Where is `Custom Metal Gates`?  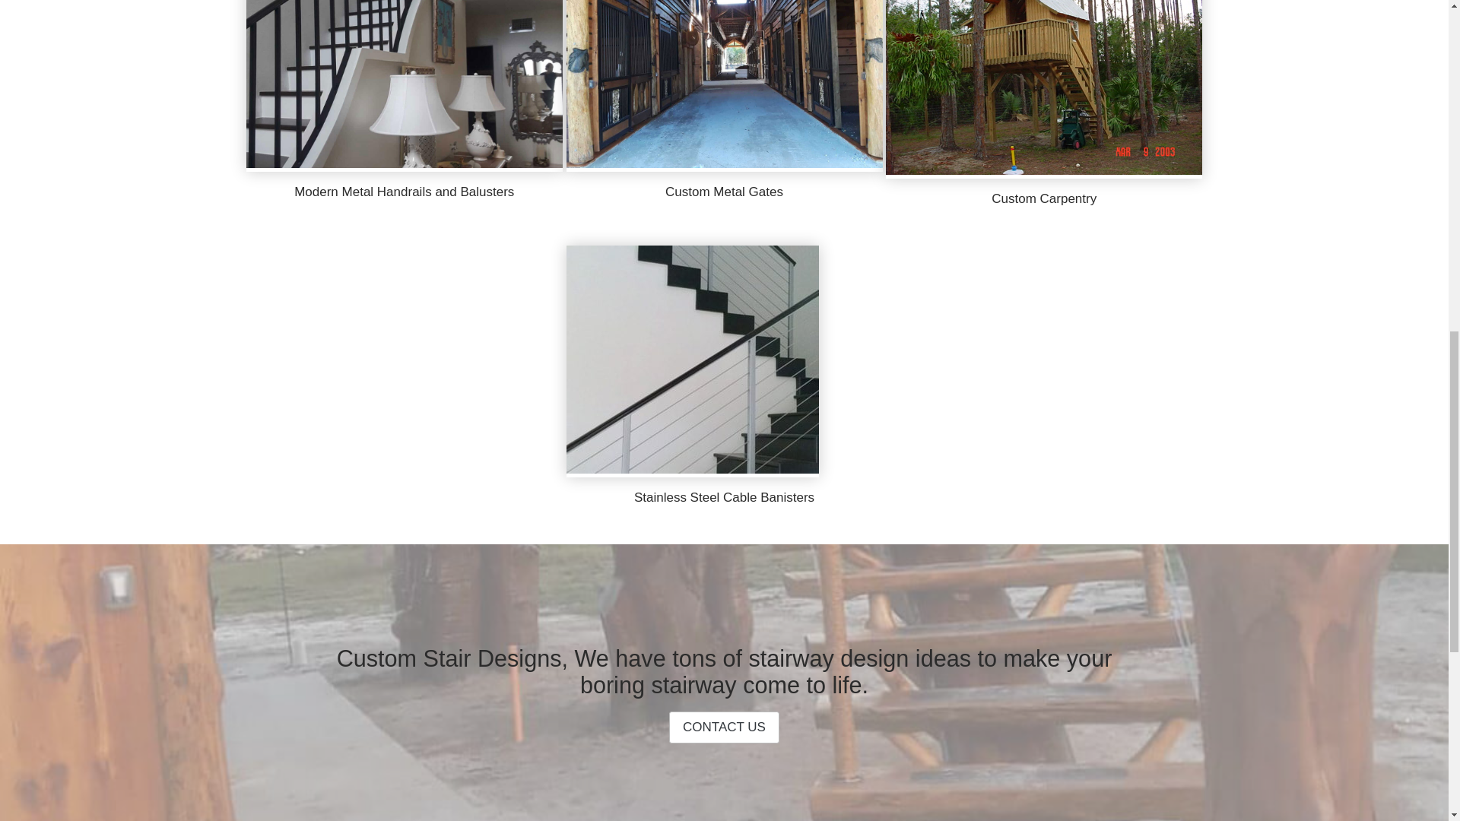 Custom Metal Gates is located at coordinates (724, 192).